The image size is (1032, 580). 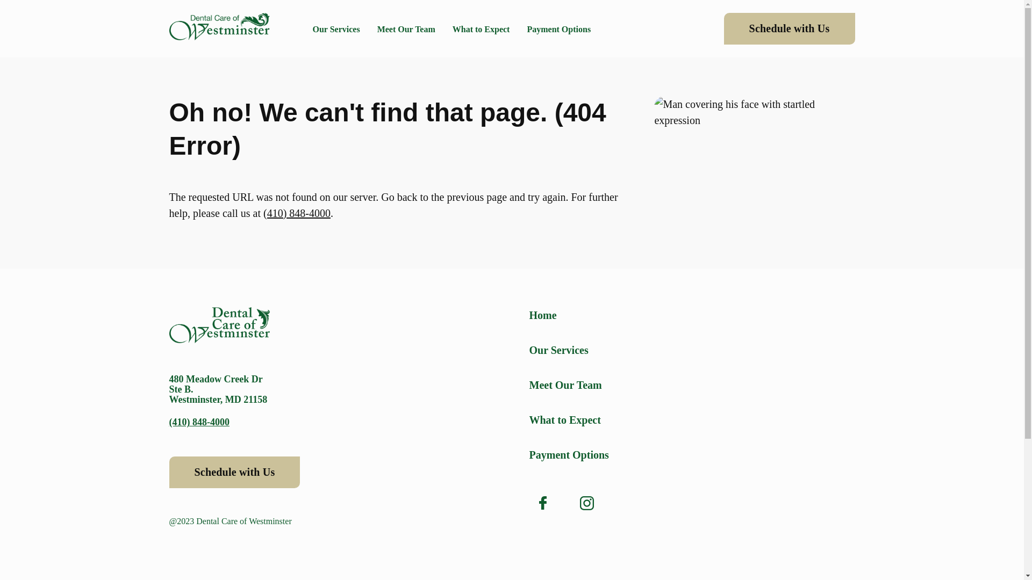 What do you see at coordinates (691, 420) in the screenshot?
I see `What to Expect` at bounding box center [691, 420].